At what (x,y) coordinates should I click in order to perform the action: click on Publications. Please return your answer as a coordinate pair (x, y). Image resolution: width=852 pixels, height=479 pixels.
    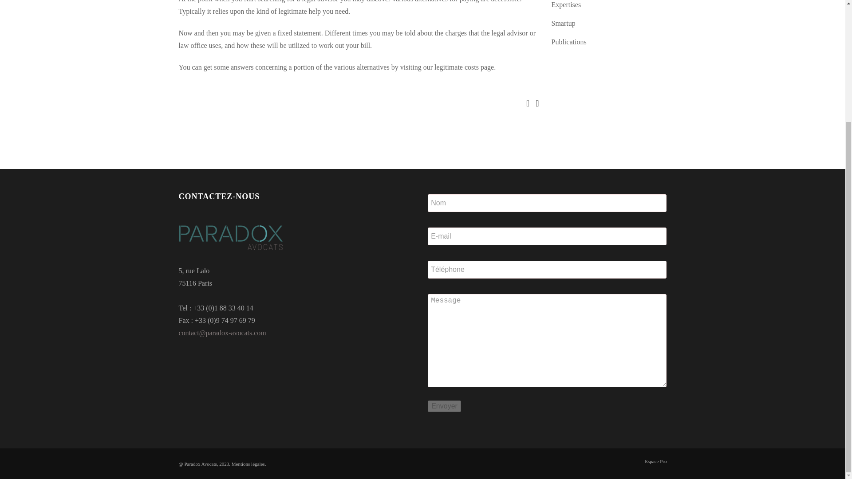
    Looking at the image, I should click on (568, 42).